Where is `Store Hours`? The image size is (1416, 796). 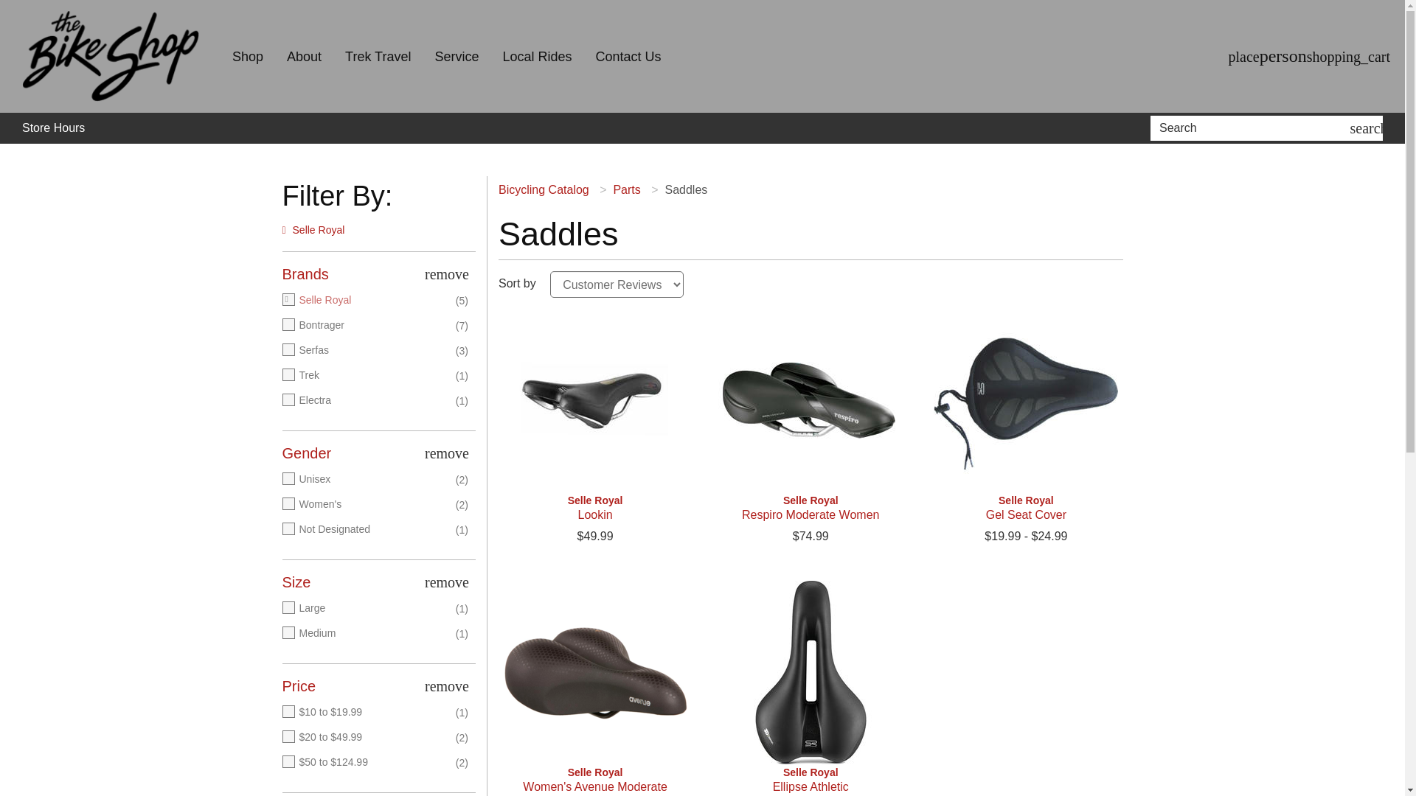 Store Hours is located at coordinates (53, 128).